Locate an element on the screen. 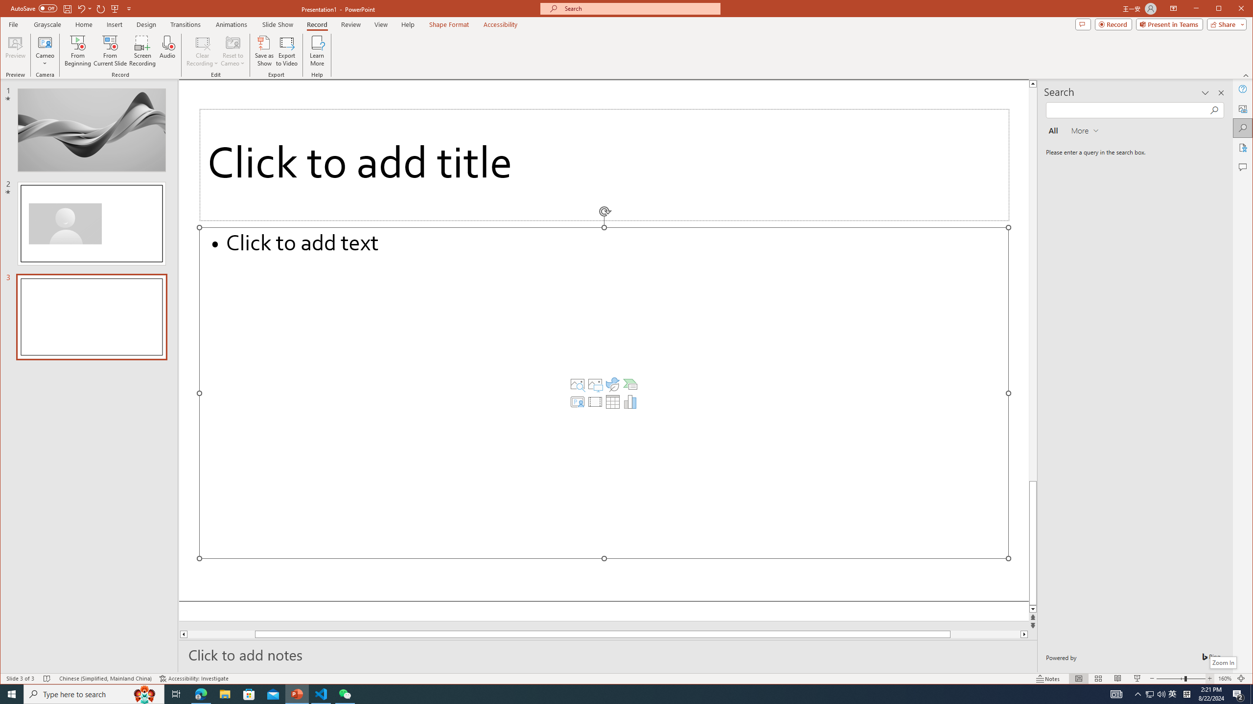  Quick Access Toolbar is located at coordinates (72, 9).